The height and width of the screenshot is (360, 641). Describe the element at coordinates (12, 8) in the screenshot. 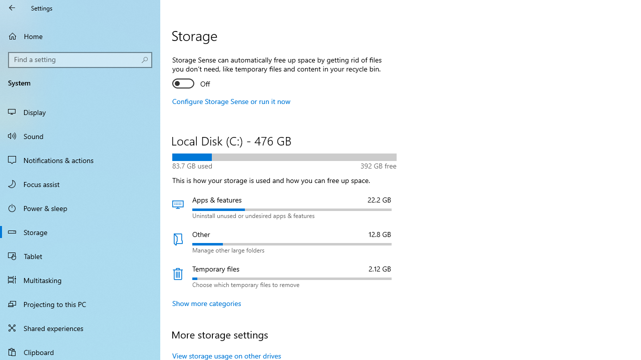

I see `Back` at that location.